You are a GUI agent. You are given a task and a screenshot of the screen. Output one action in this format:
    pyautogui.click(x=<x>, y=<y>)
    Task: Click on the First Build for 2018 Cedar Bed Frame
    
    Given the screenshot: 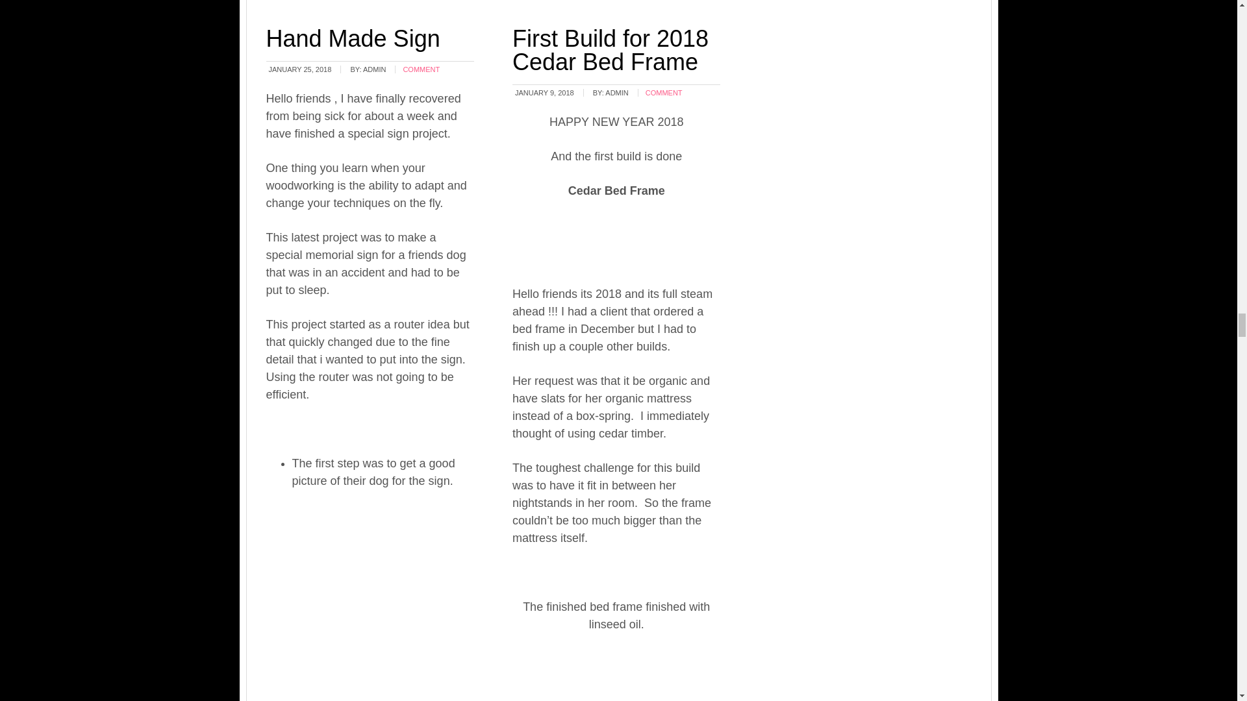 What is the action you would take?
    pyautogui.click(x=611, y=49)
    